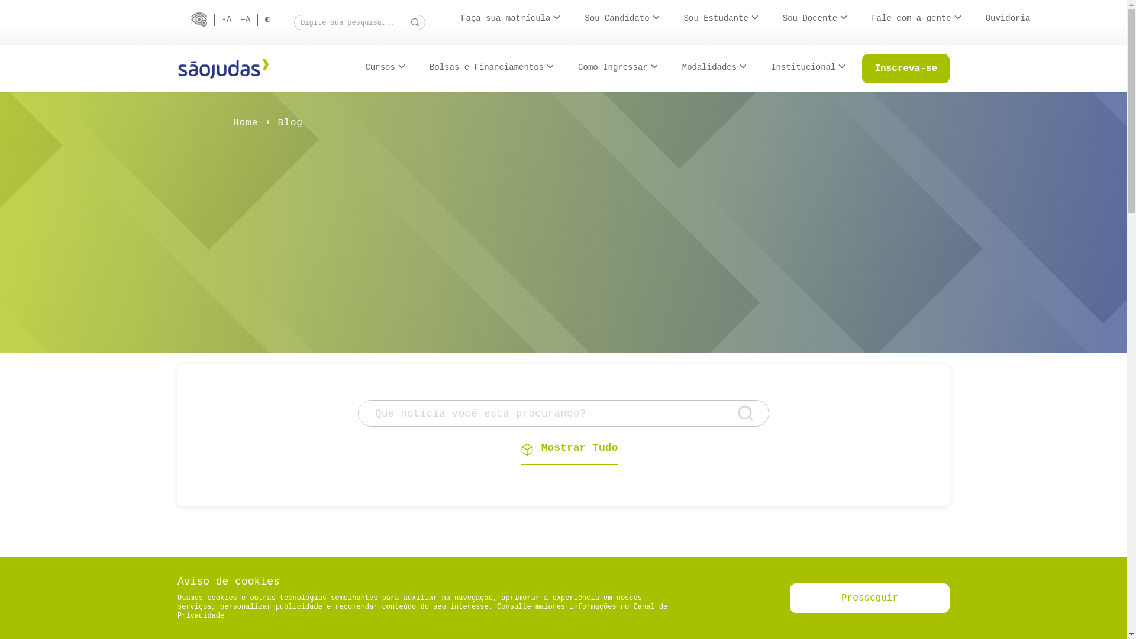 This screenshot has width=1136, height=639. Describe the element at coordinates (246, 122) in the screenshot. I see `Home` at that location.